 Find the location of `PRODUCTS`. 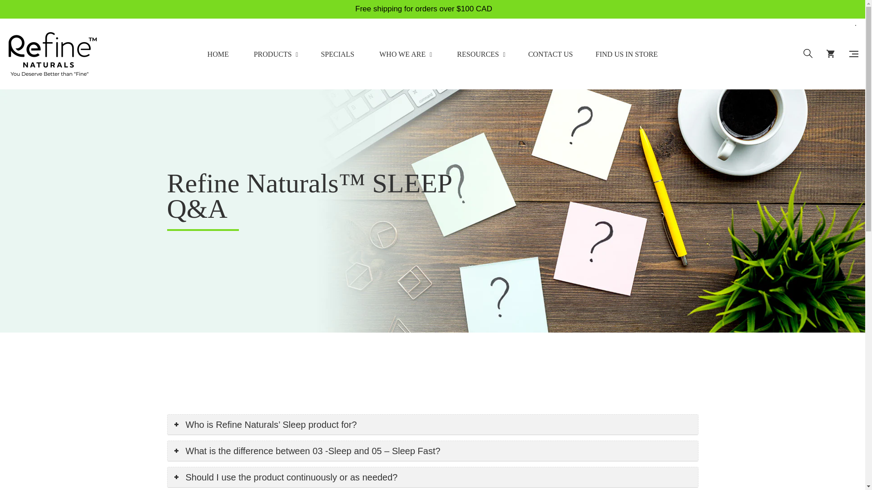

PRODUCTS is located at coordinates (276, 54).